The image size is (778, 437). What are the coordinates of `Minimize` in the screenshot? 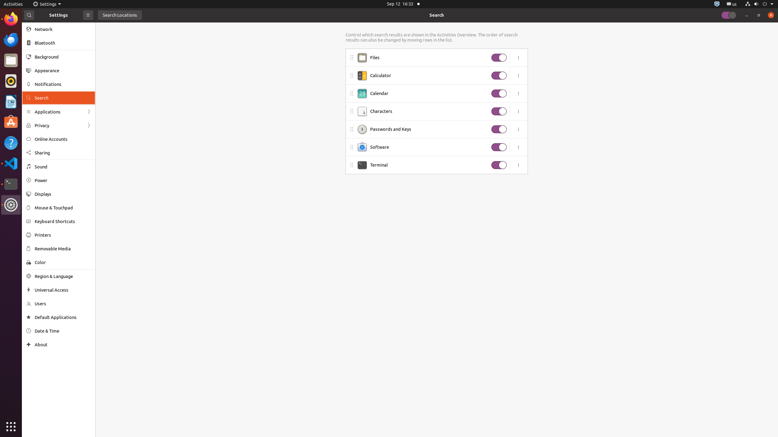 It's located at (747, 15).